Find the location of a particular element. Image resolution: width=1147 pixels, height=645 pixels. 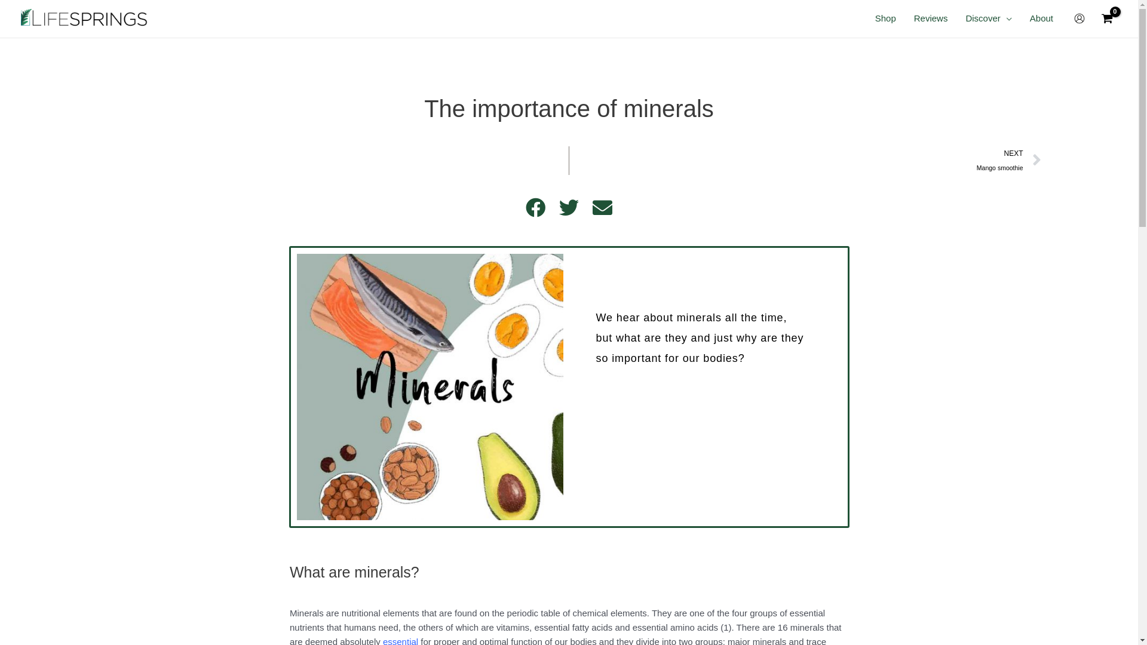

Reviews is located at coordinates (931, 19).